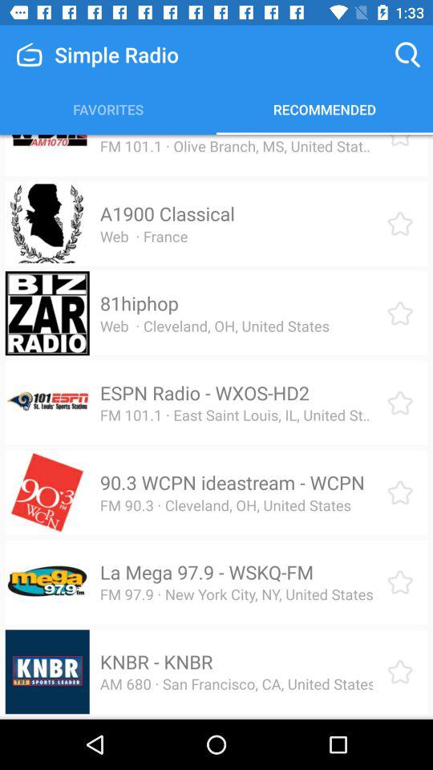  I want to click on scroll to la mega 97, so click(207, 572).